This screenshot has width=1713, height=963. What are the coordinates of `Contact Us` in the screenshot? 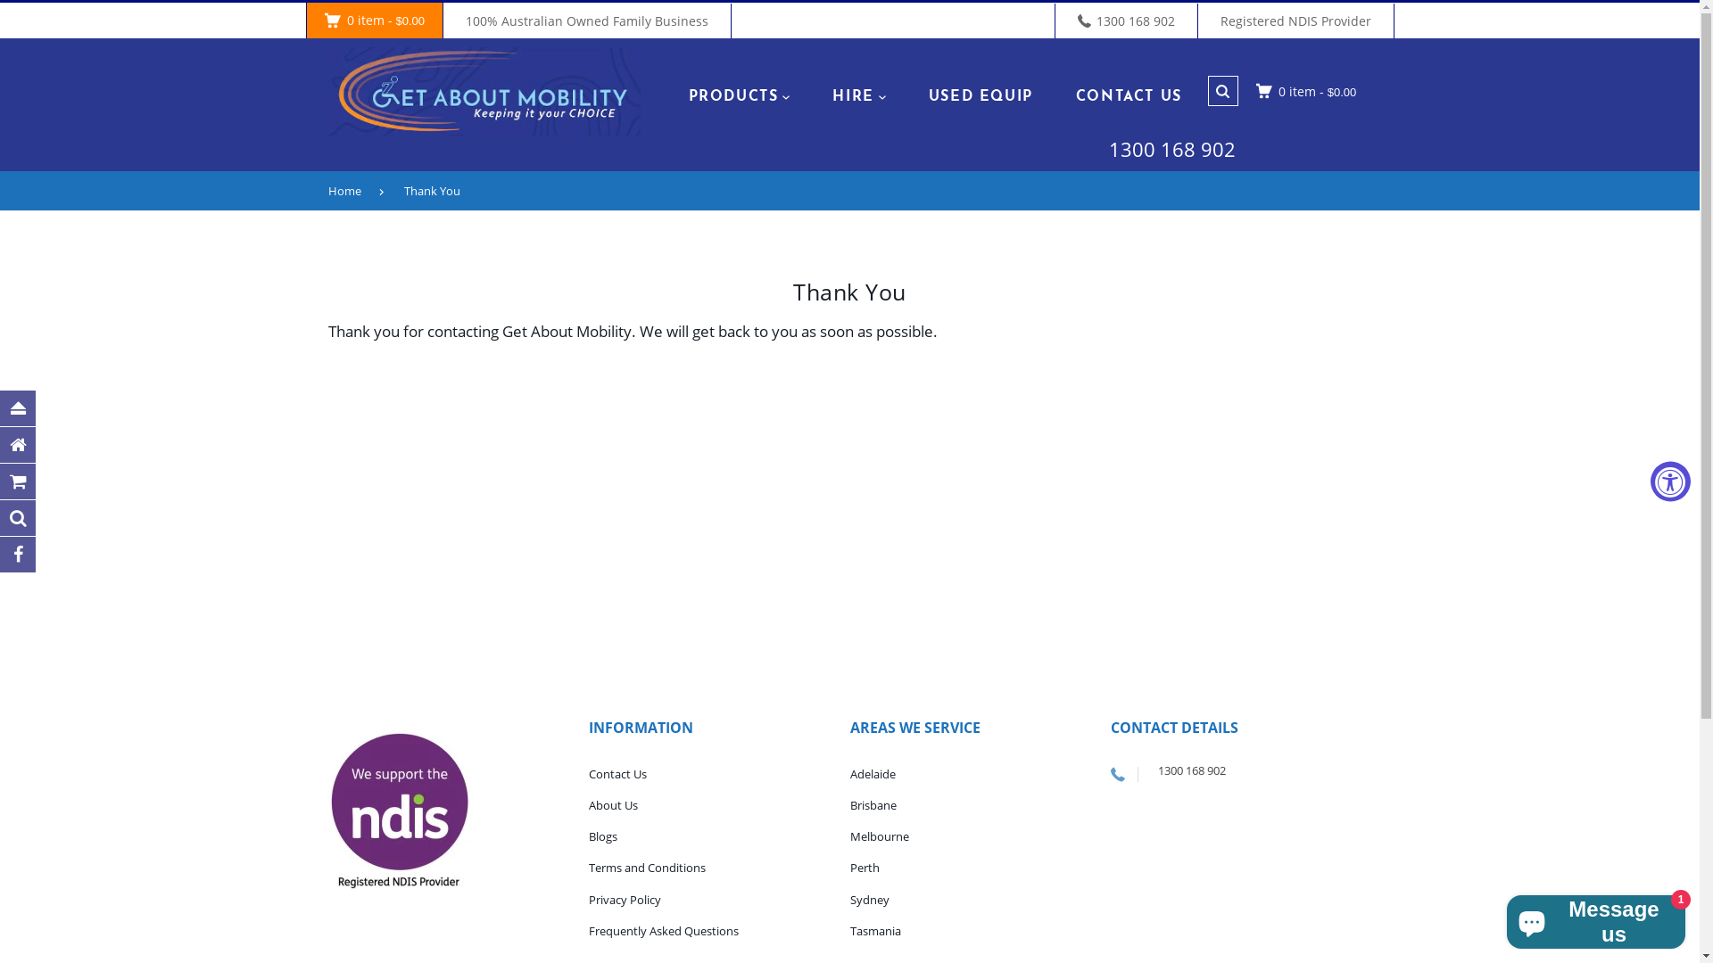 It's located at (617, 774).